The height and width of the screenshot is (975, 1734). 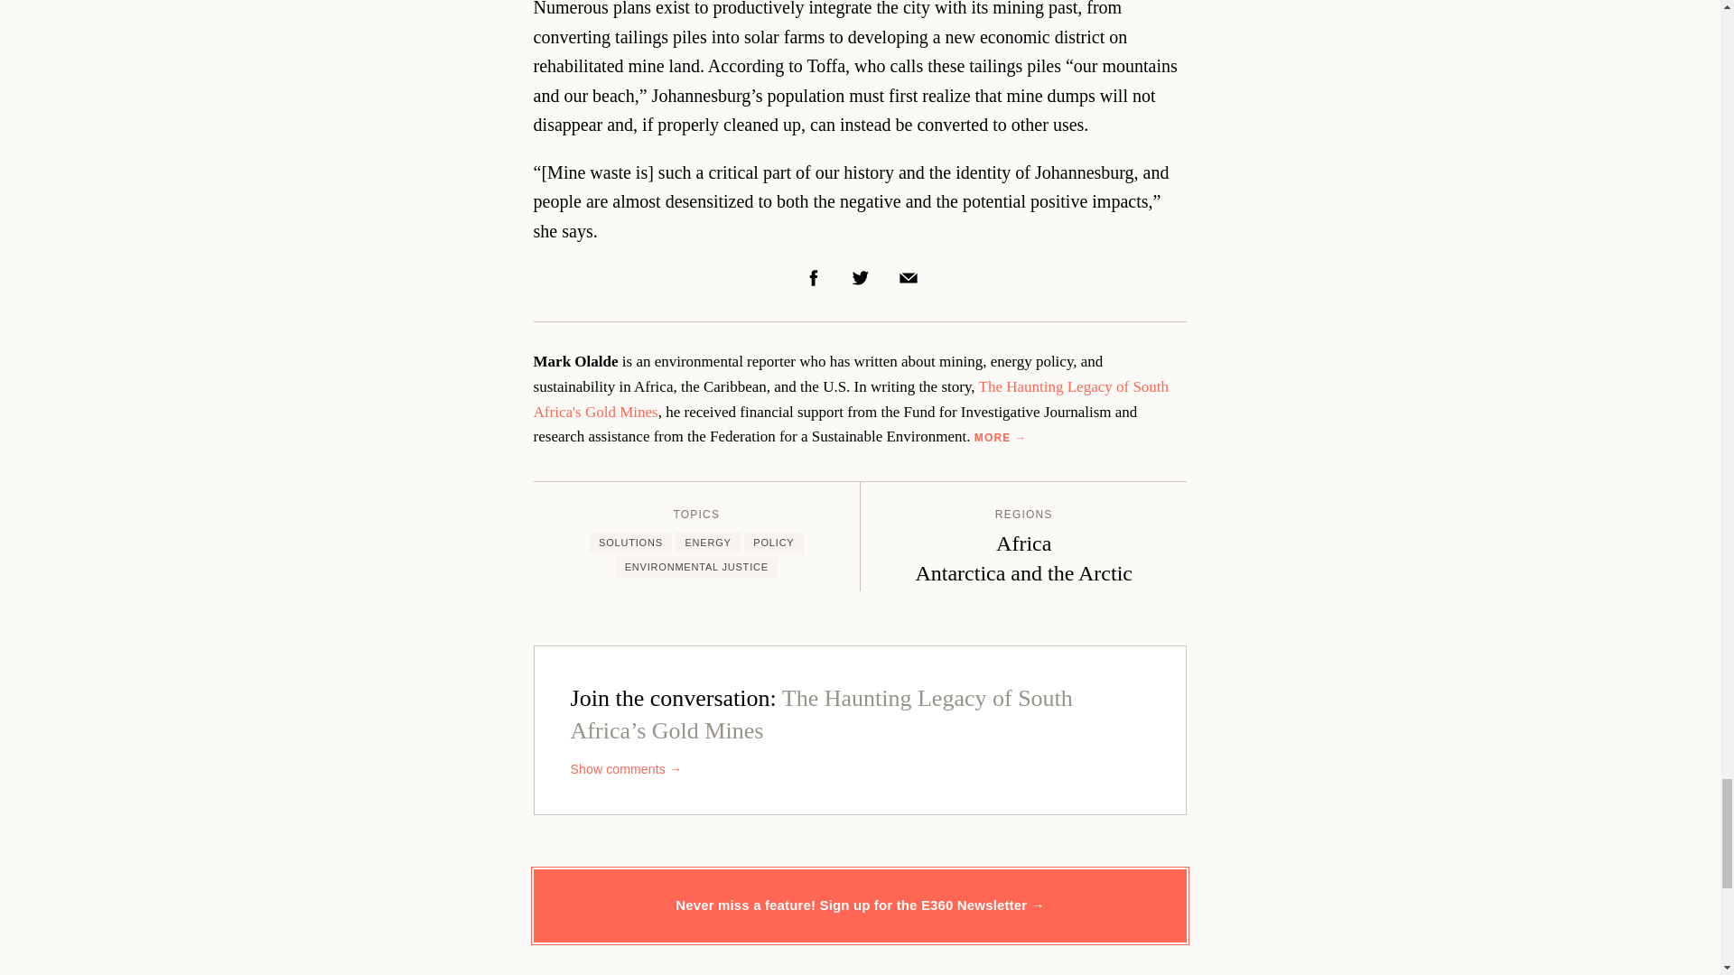 I want to click on SOLUTIONS, so click(x=630, y=543).